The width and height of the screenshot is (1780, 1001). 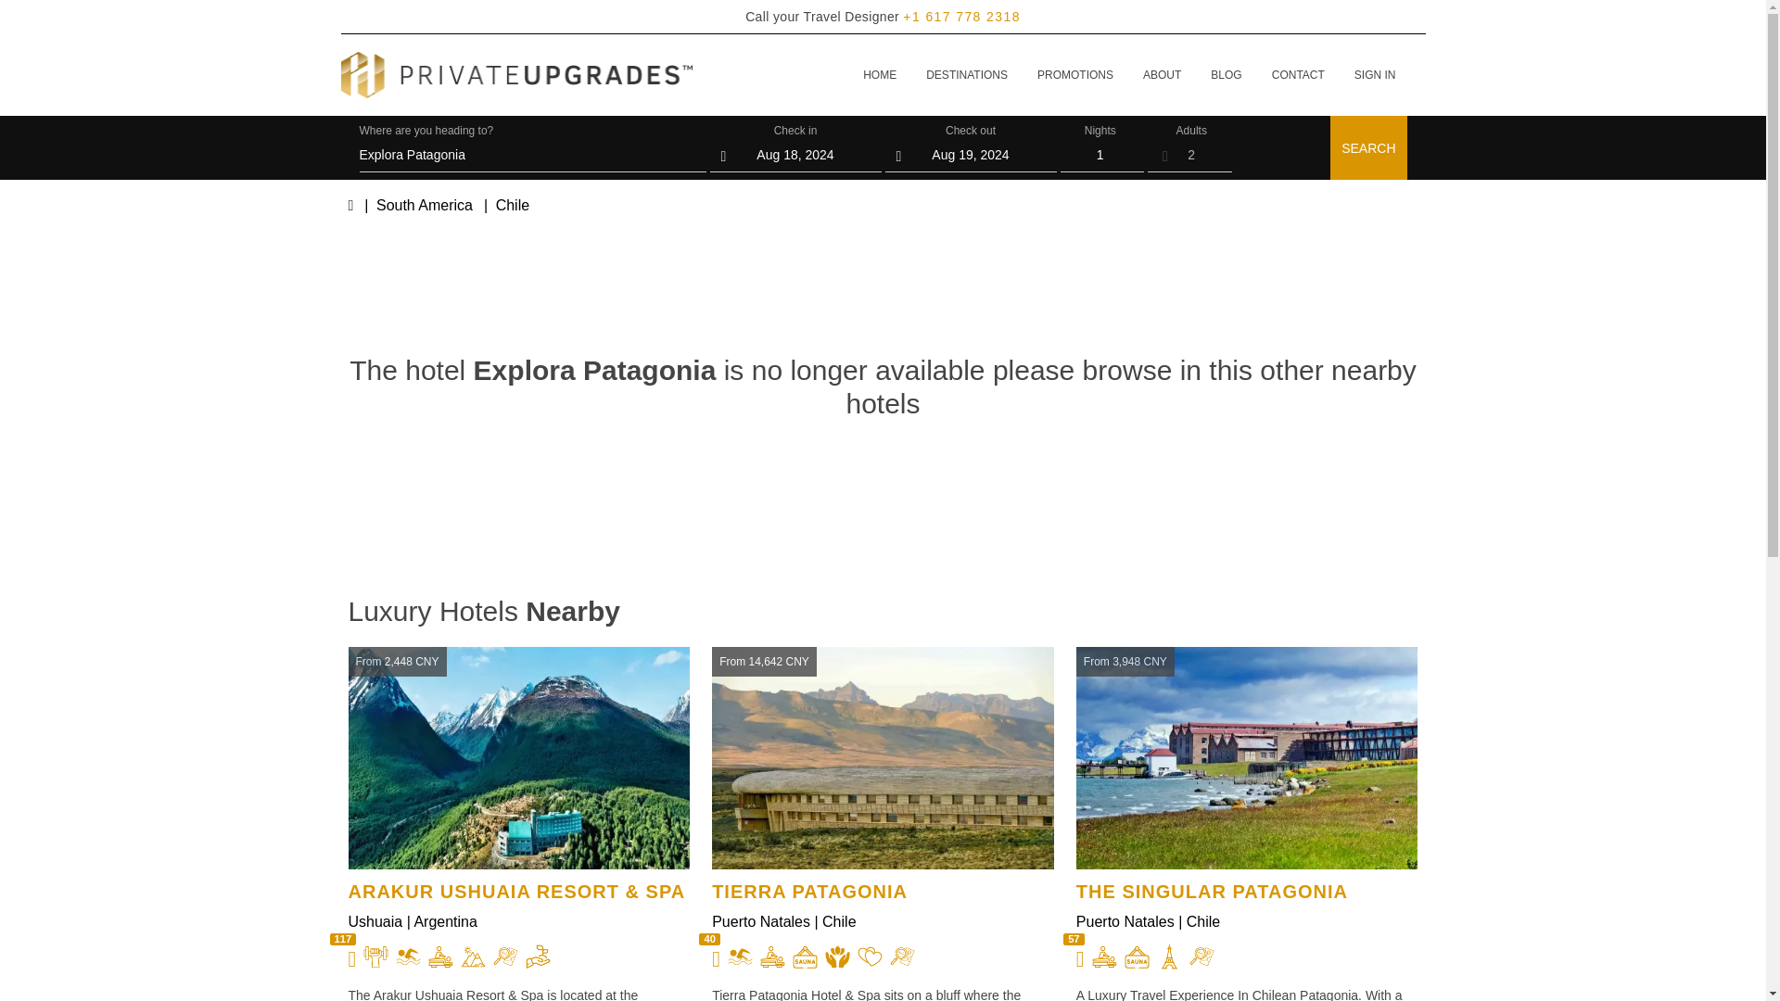 What do you see at coordinates (760, 921) in the screenshot?
I see `Puerto Natales` at bounding box center [760, 921].